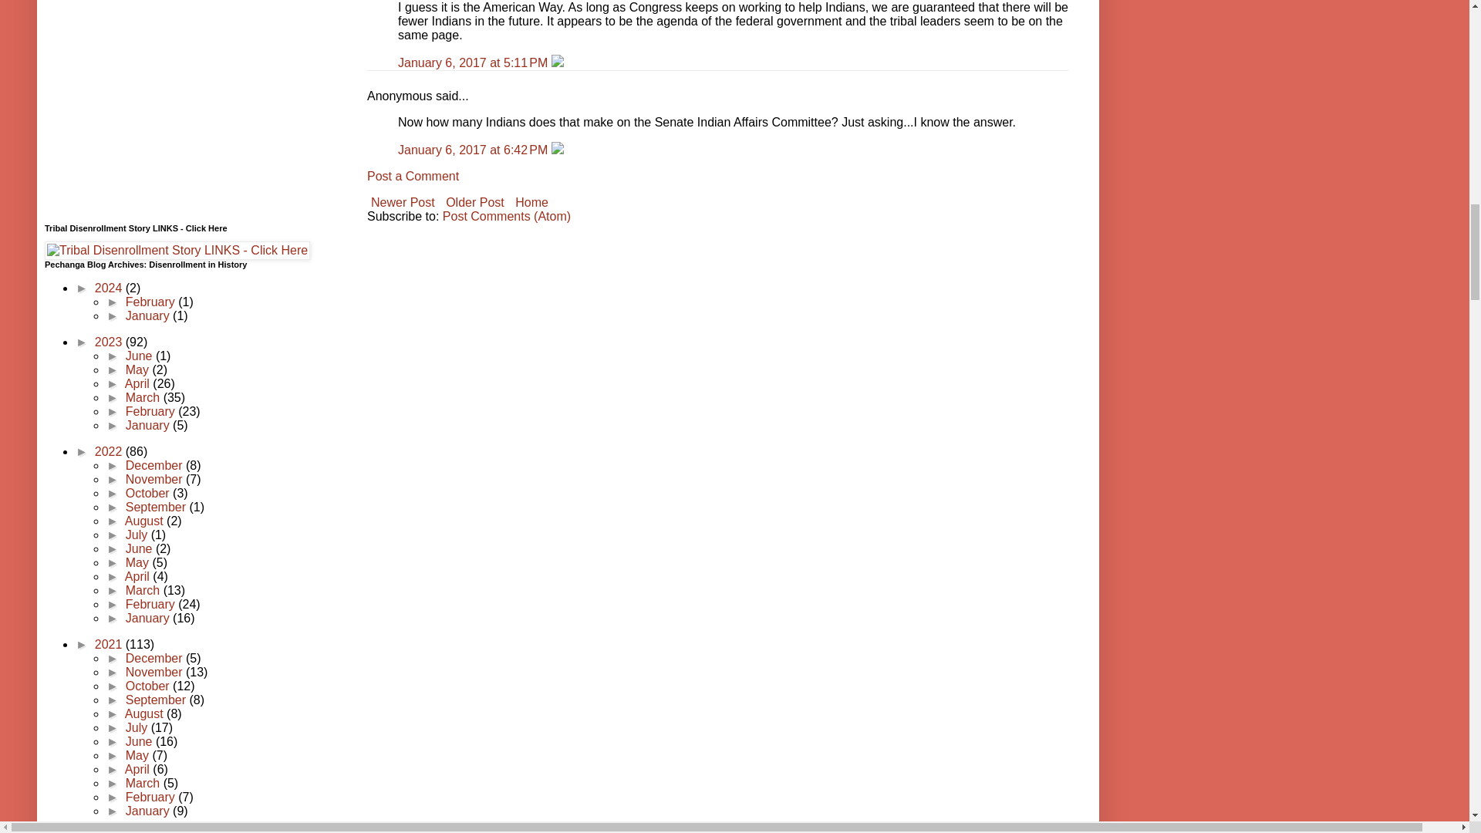 The height and width of the screenshot is (833, 1481). What do you see at coordinates (531, 202) in the screenshot?
I see `Home` at bounding box center [531, 202].